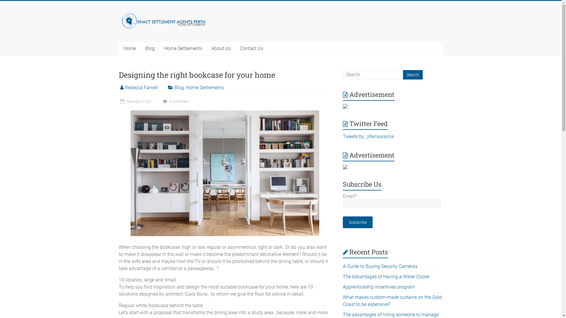 The height and width of the screenshot is (318, 566). Describe the element at coordinates (368, 137) in the screenshot. I see `Tweets by _lifeinsurance` at that location.